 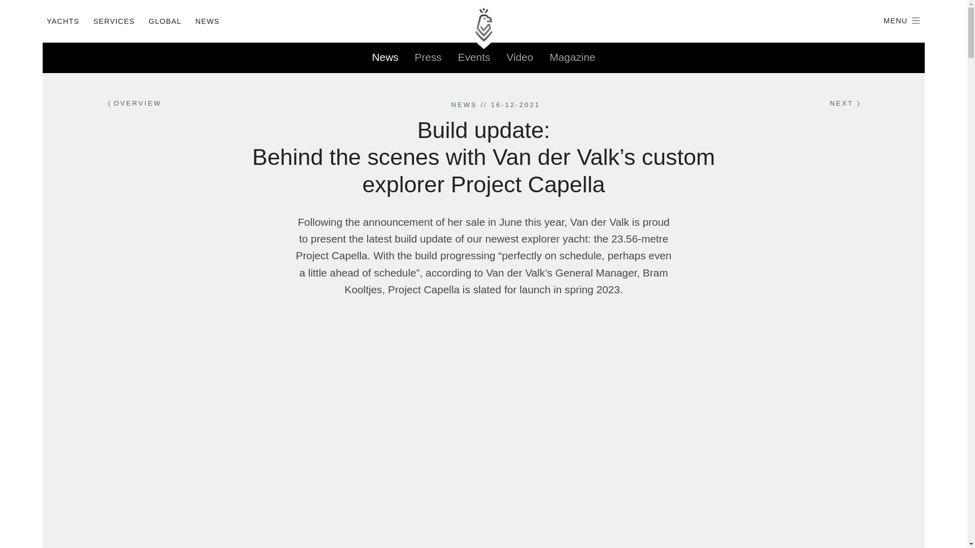 I want to click on NEXT, so click(x=844, y=104).